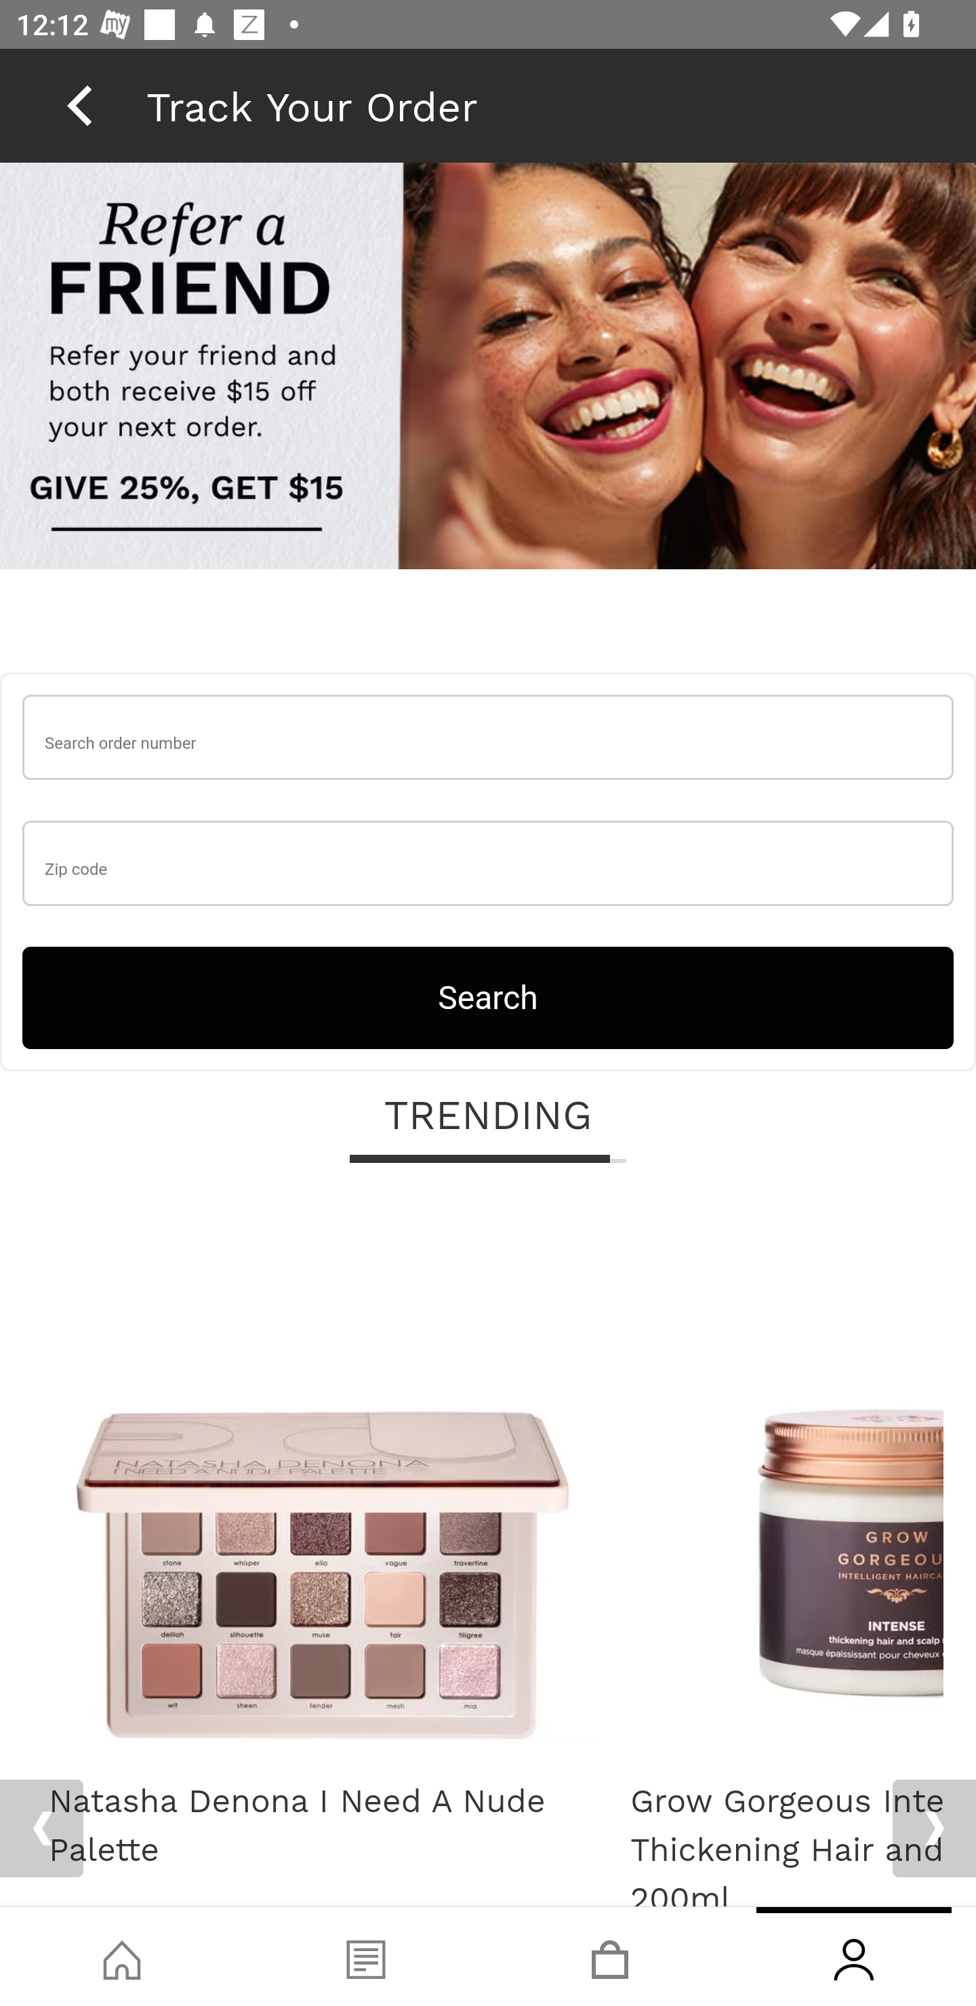  What do you see at coordinates (488, 369) in the screenshot?
I see `raf` at bounding box center [488, 369].